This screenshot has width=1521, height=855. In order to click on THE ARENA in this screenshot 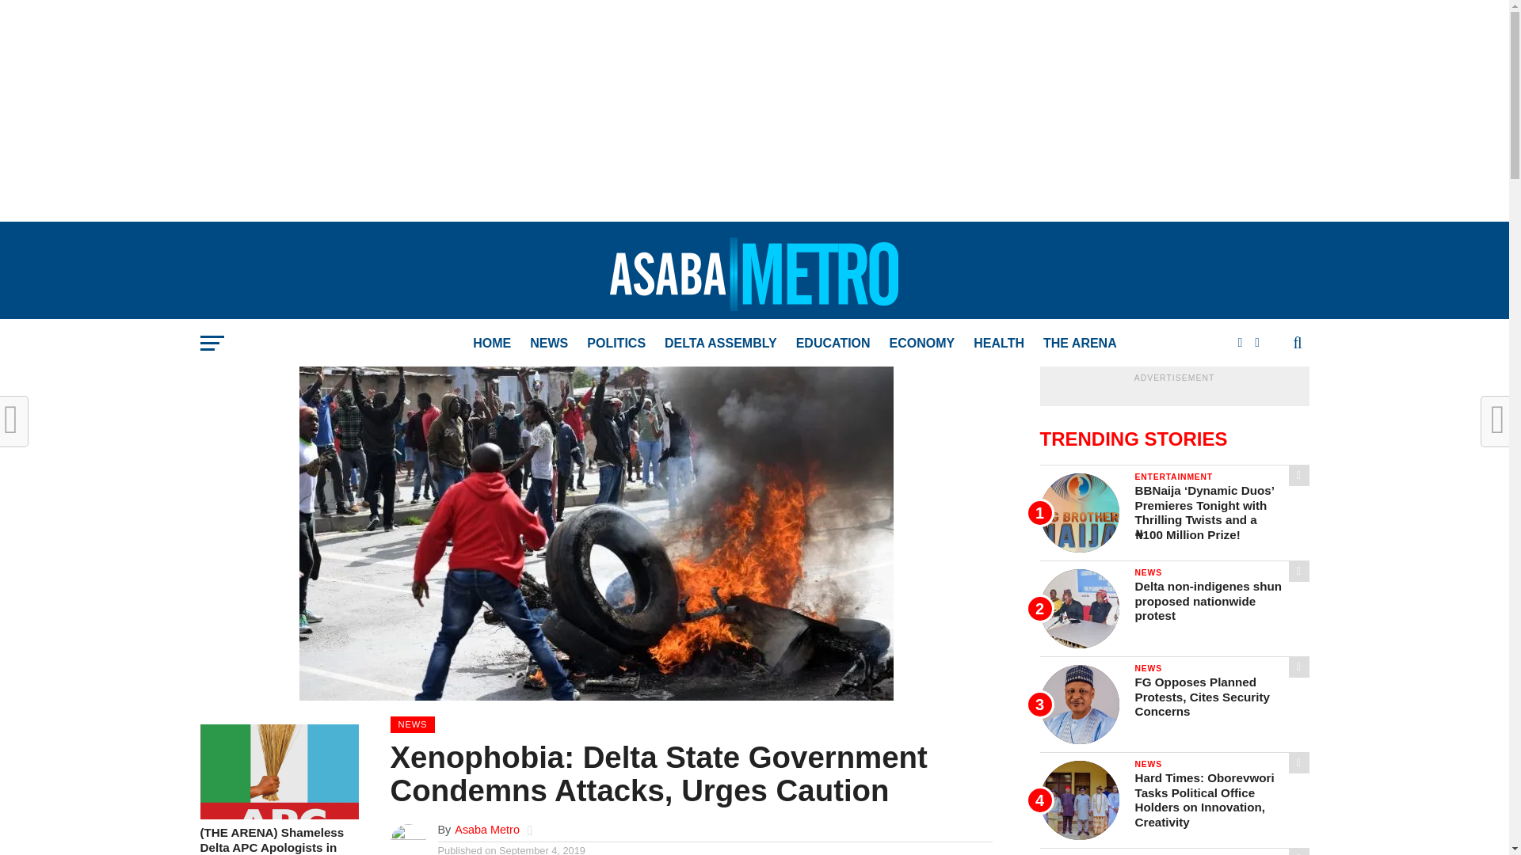, I will do `click(1081, 344)`.